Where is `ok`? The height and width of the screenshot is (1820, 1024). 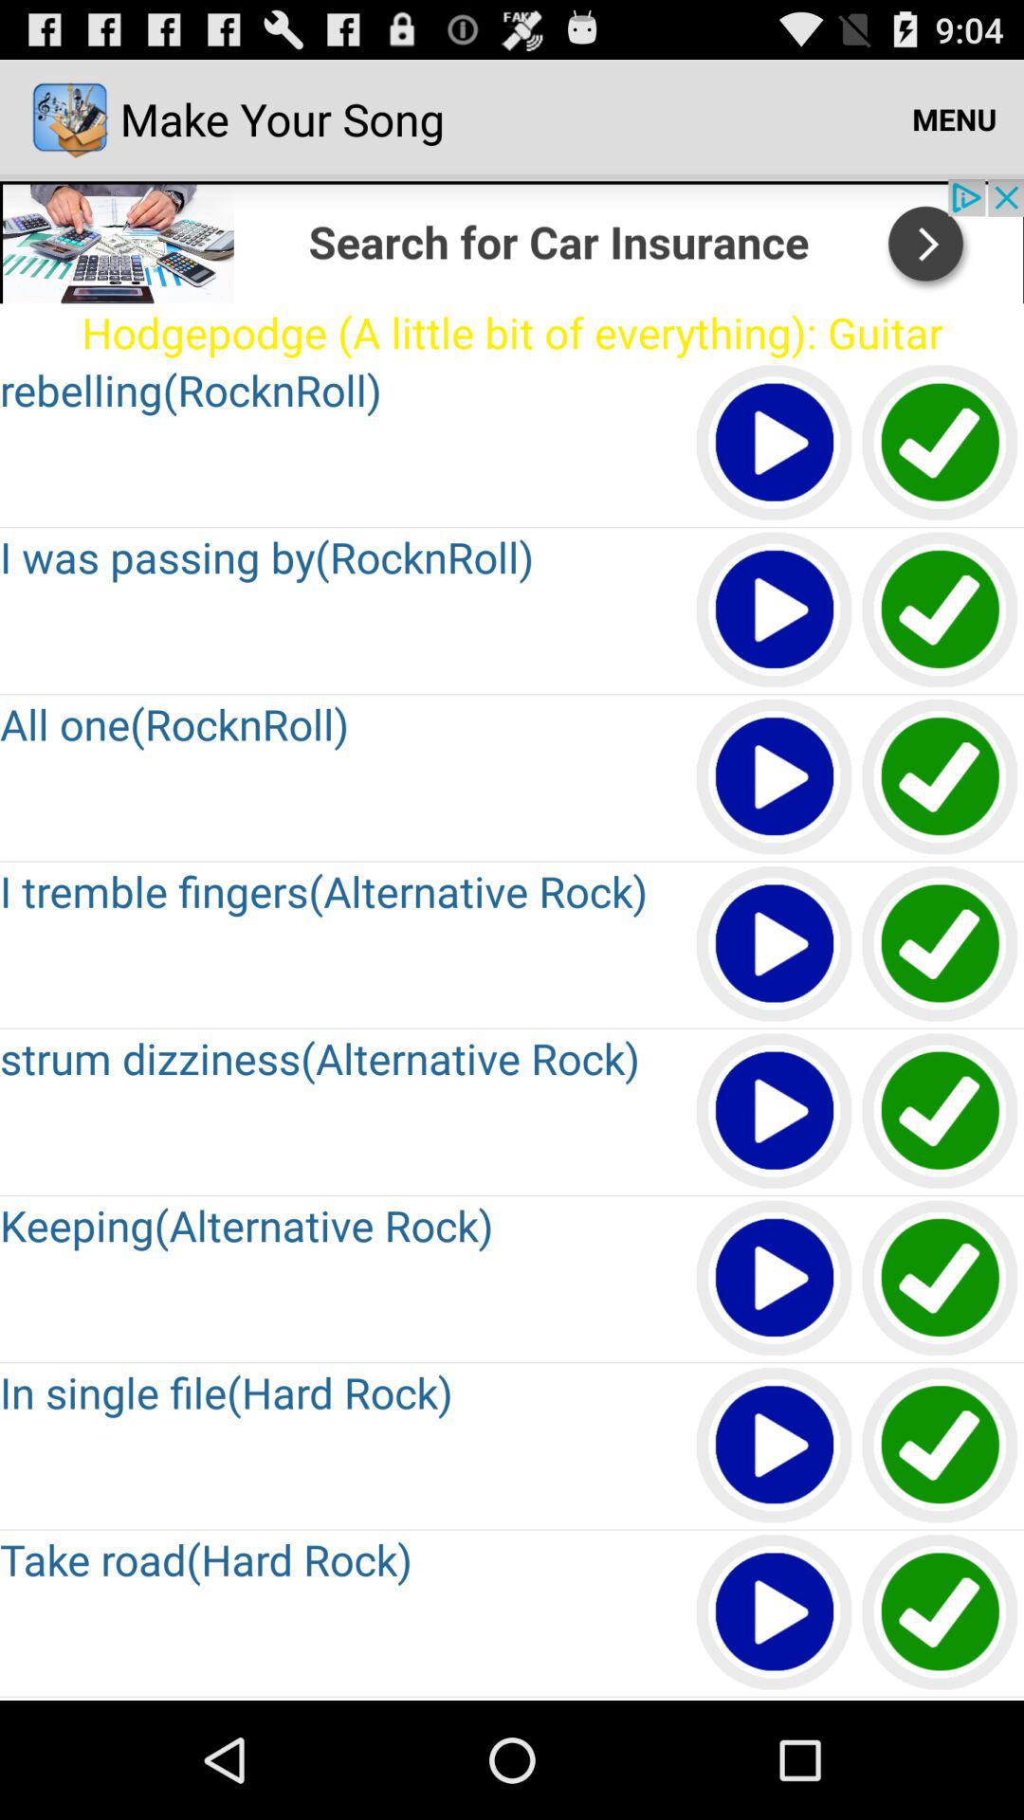
ok is located at coordinates (941, 944).